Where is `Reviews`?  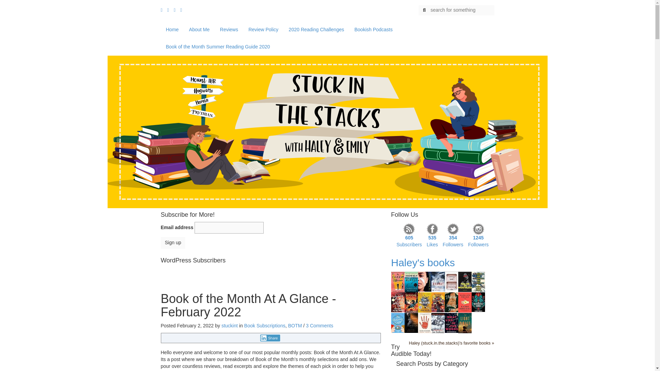 Reviews is located at coordinates (229, 30).